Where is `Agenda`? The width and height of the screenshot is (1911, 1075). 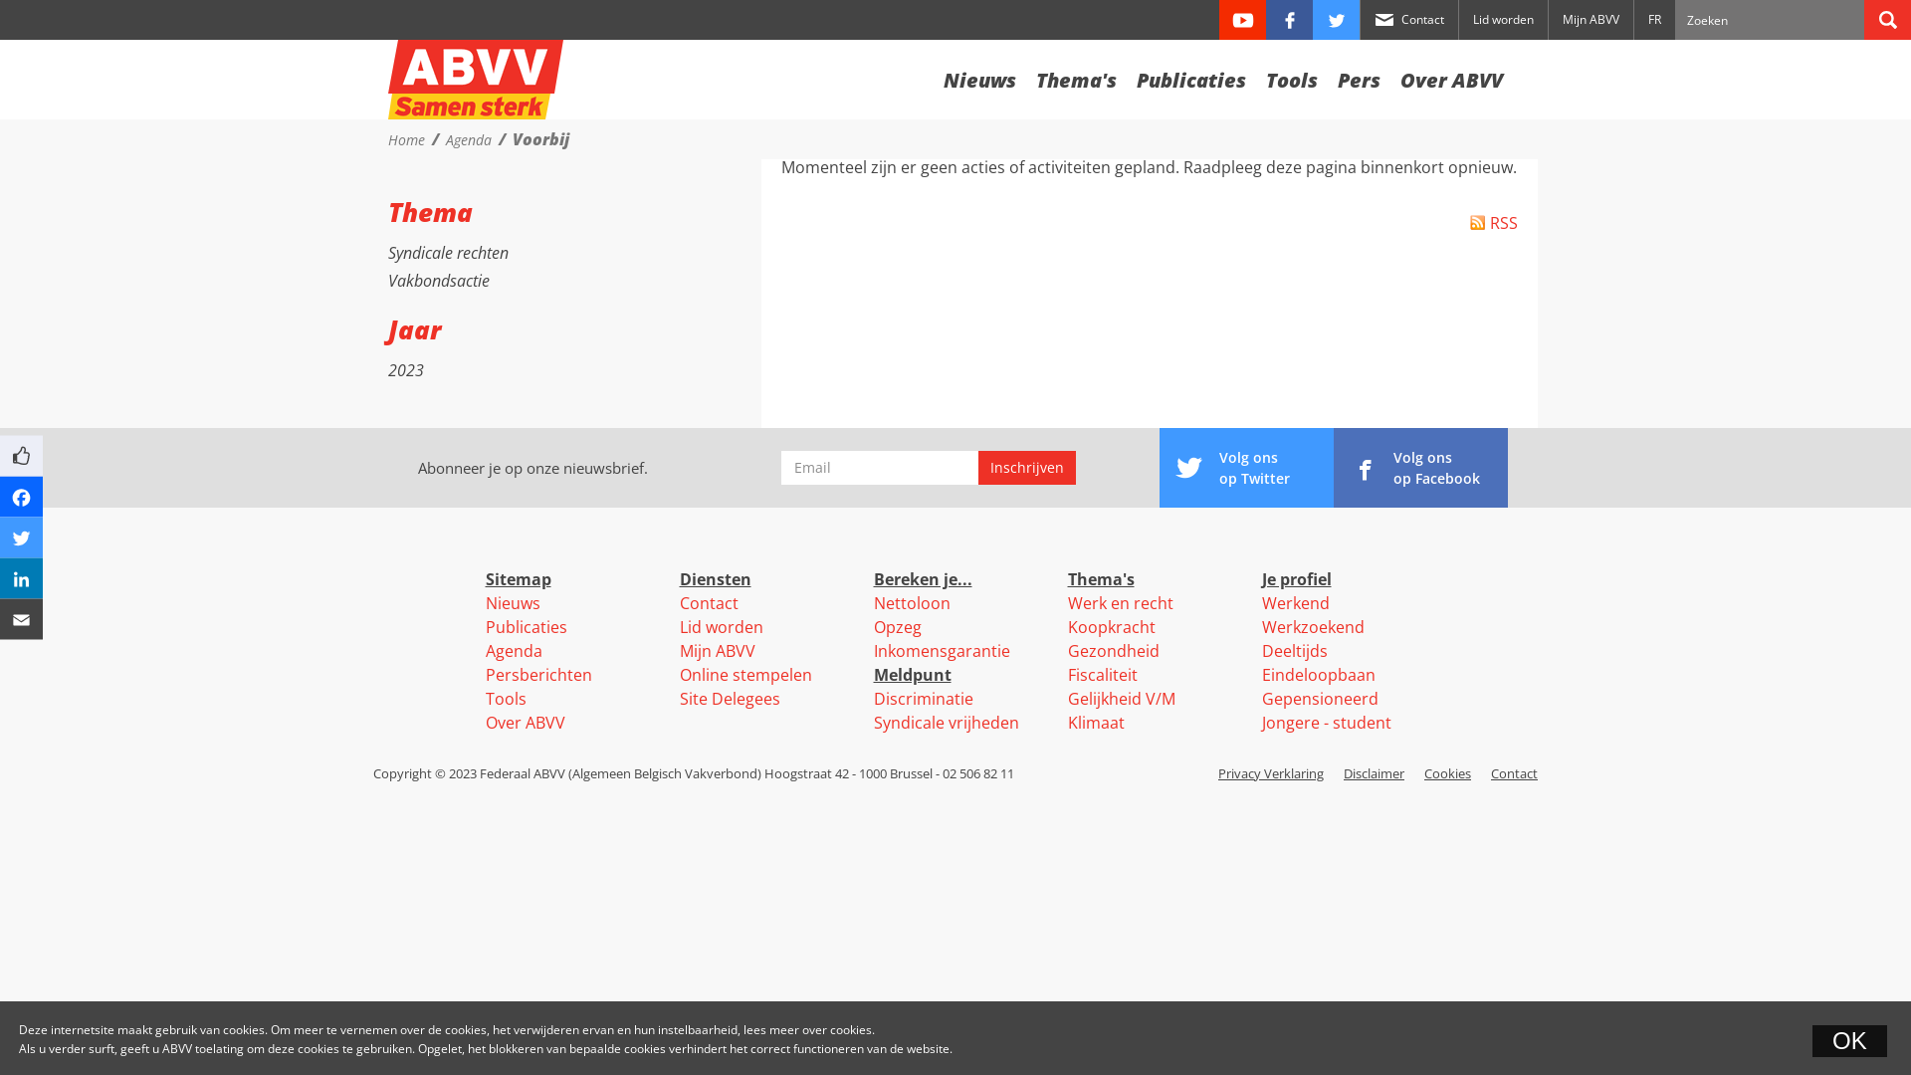 Agenda is located at coordinates (468, 139).